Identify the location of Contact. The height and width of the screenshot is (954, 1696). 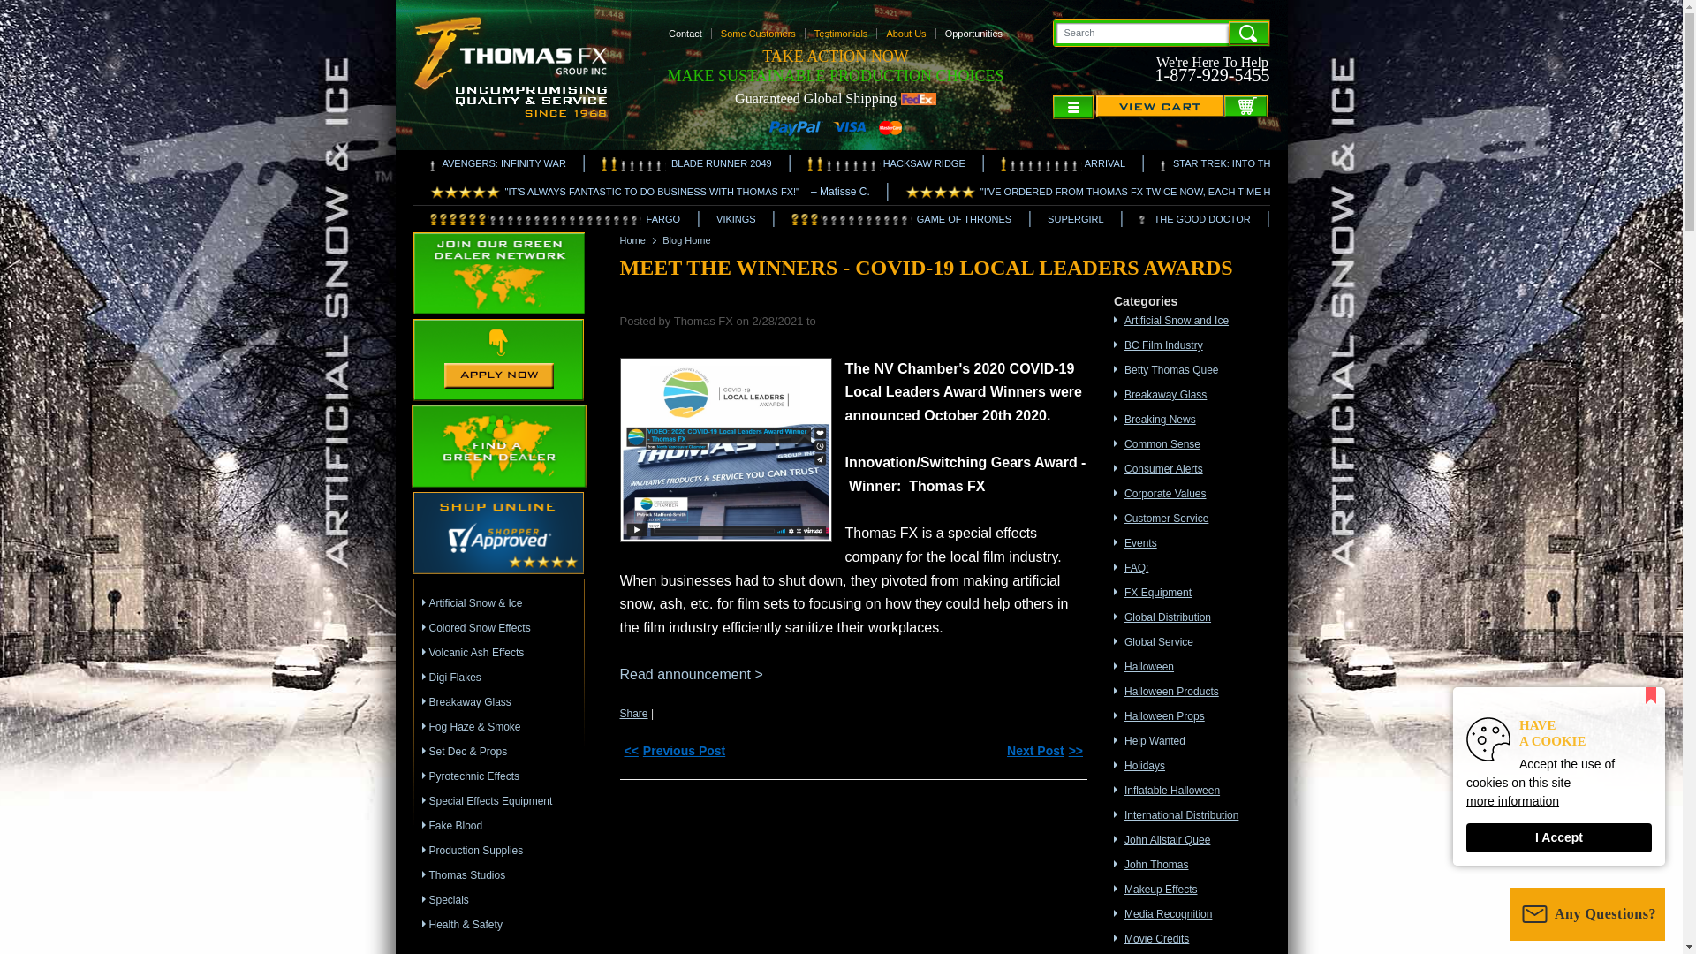
(835, 97).